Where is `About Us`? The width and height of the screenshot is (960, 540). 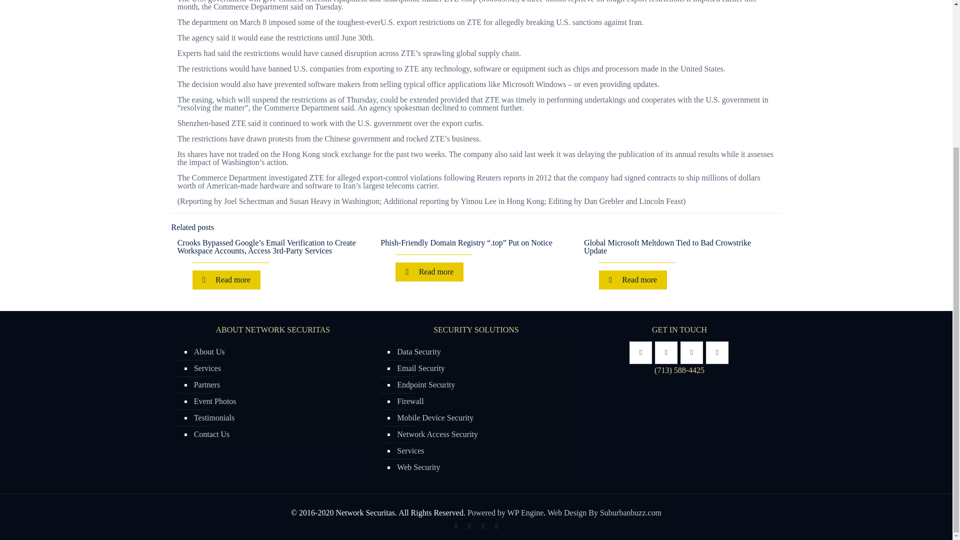
About Us is located at coordinates (278, 352).